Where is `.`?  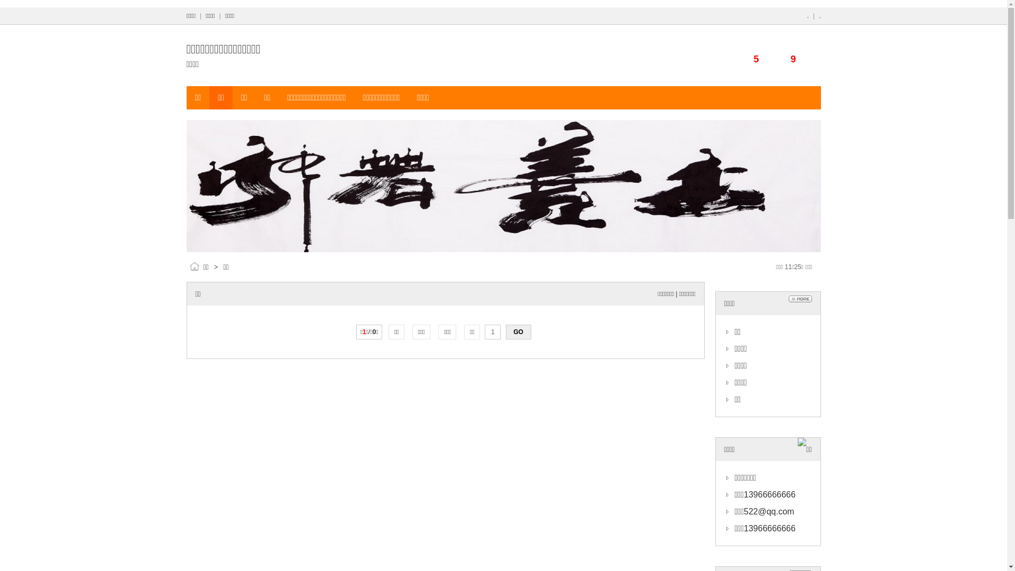
. is located at coordinates (808, 16).